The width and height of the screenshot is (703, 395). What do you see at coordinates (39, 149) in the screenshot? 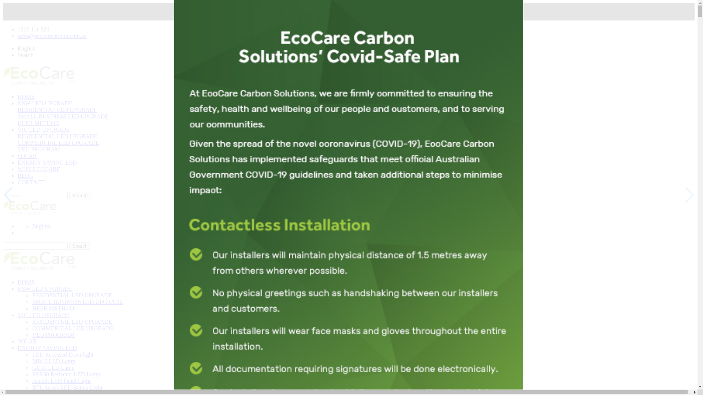
I see `VEU PROGRAM` at bounding box center [39, 149].